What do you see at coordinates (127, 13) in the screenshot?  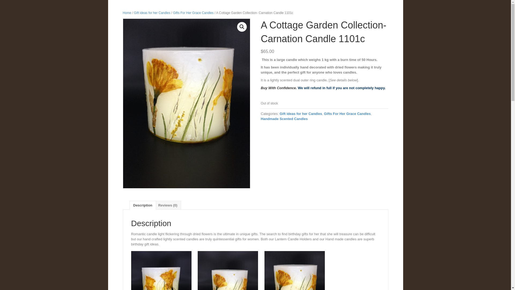 I see `Home` at bounding box center [127, 13].